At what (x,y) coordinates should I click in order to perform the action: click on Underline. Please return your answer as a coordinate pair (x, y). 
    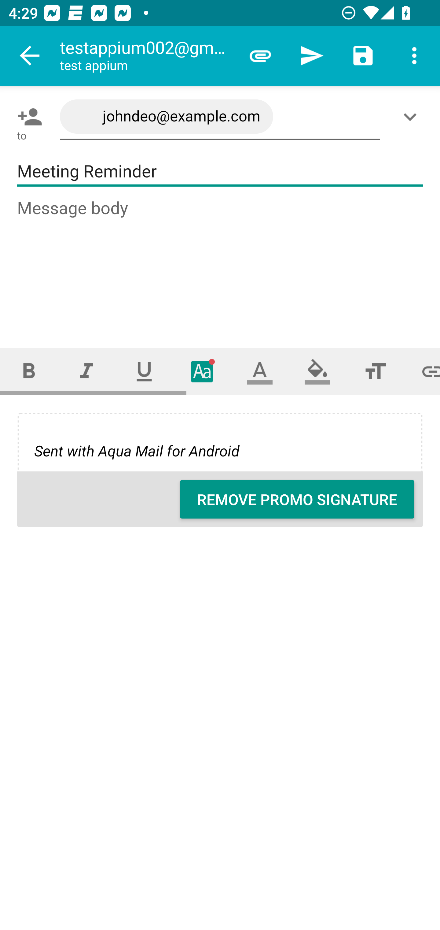
    Looking at the image, I should click on (144, 371).